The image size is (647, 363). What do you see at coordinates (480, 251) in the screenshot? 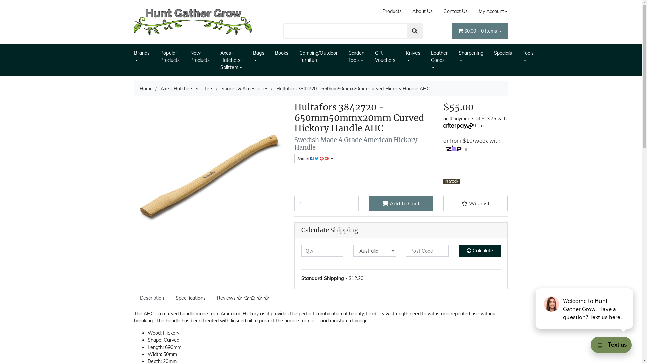
I see `Calculate` at bounding box center [480, 251].